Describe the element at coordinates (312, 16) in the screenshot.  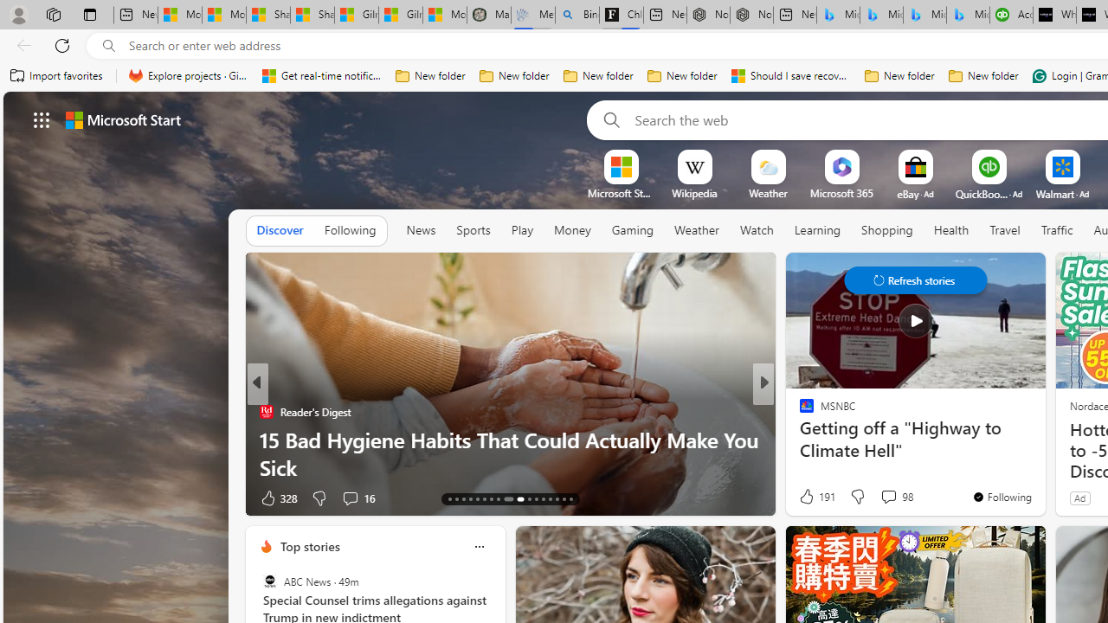
I see `Shanghai, China weather forecast | Microsoft Weather` at that location.